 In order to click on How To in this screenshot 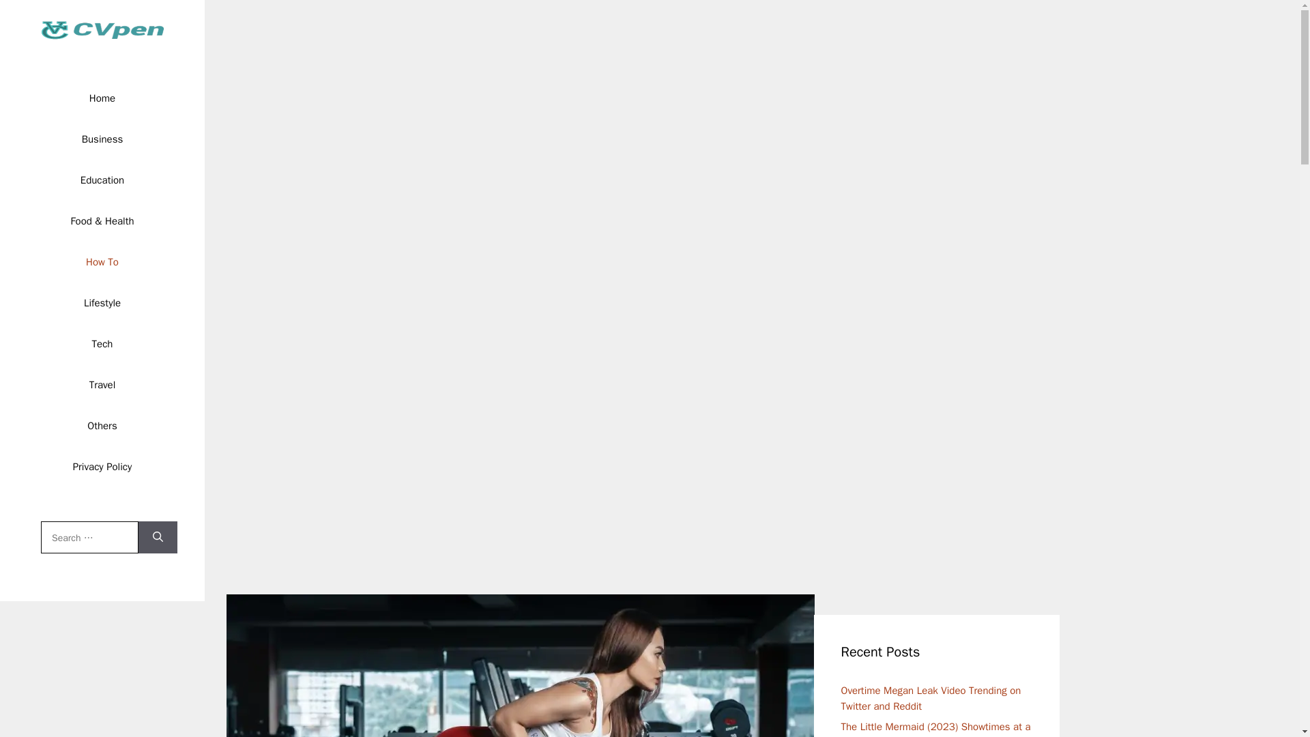, I will do `click(102, 262)`.